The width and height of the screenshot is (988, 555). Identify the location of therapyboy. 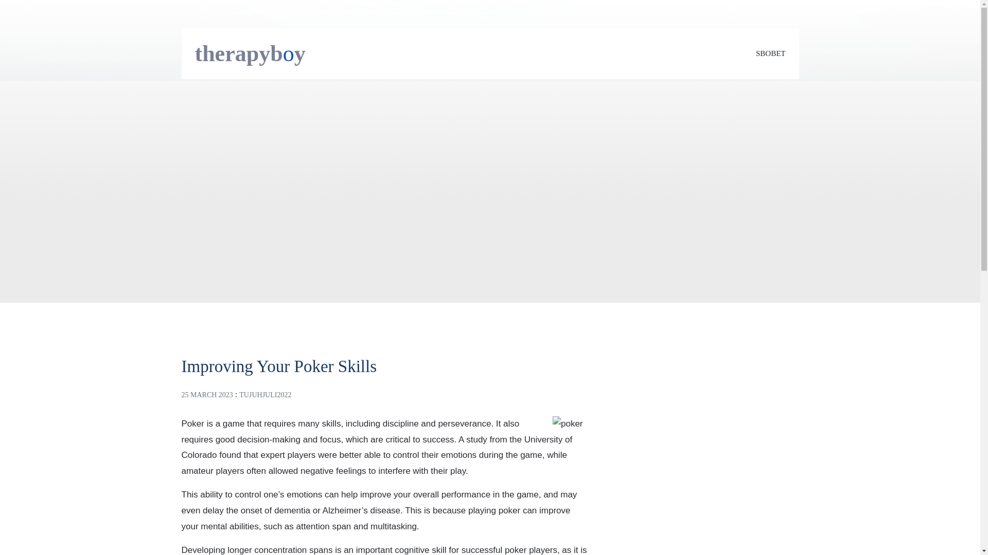
(250, 53).